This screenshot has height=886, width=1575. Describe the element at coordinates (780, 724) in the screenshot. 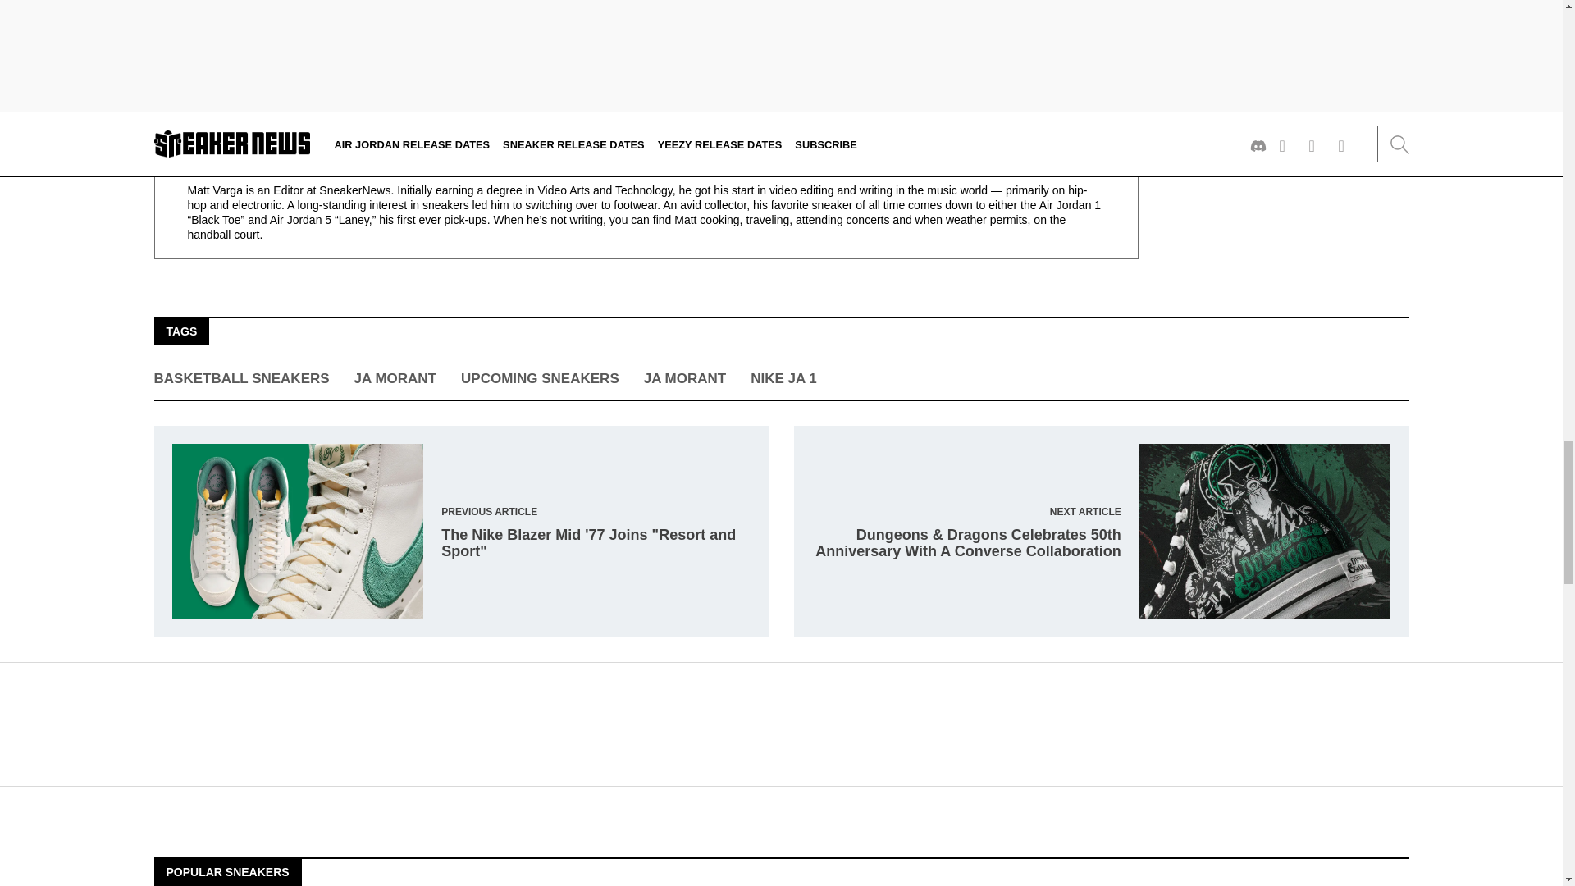

I see `3rd party ad content` at that location.